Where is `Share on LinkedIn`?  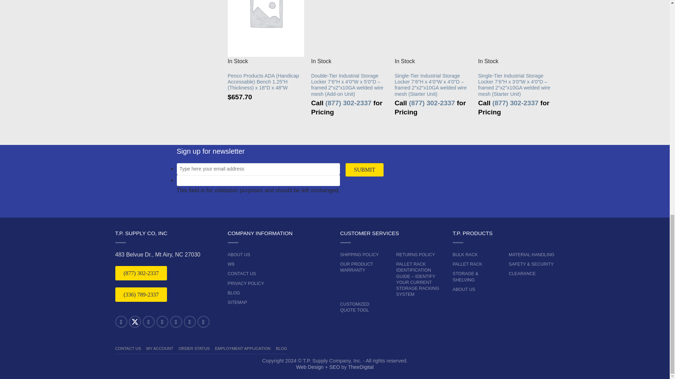 Share on LinkedIn is located at coordinates (162, 321).